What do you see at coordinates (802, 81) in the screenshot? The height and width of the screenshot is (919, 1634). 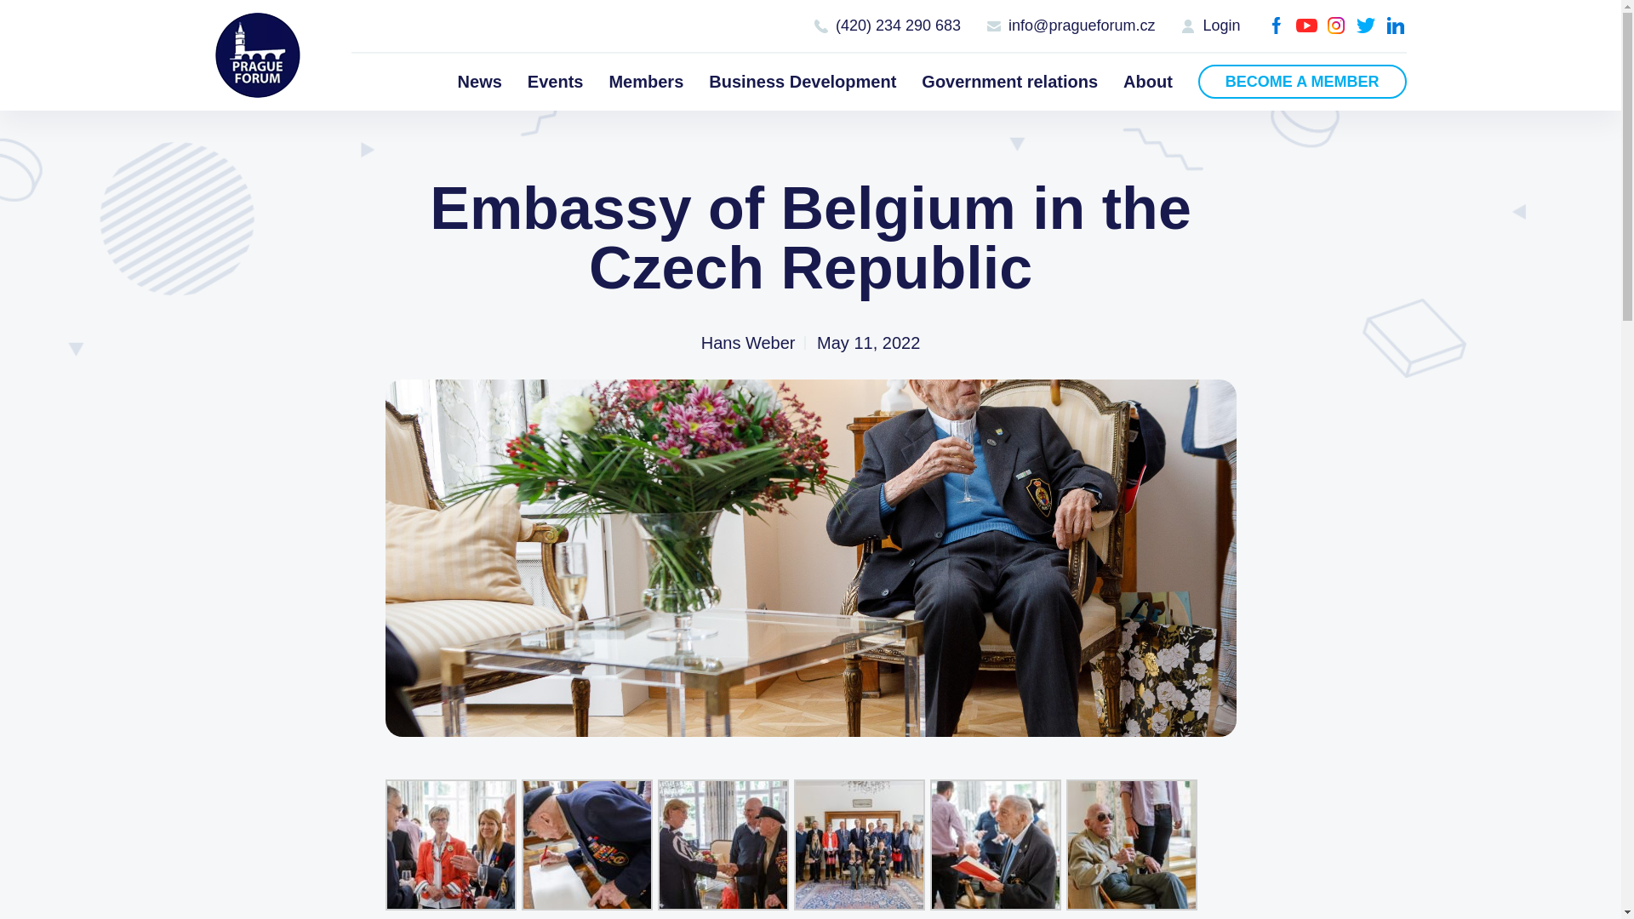 I see `Business Development` at bounding box center [802, 81].